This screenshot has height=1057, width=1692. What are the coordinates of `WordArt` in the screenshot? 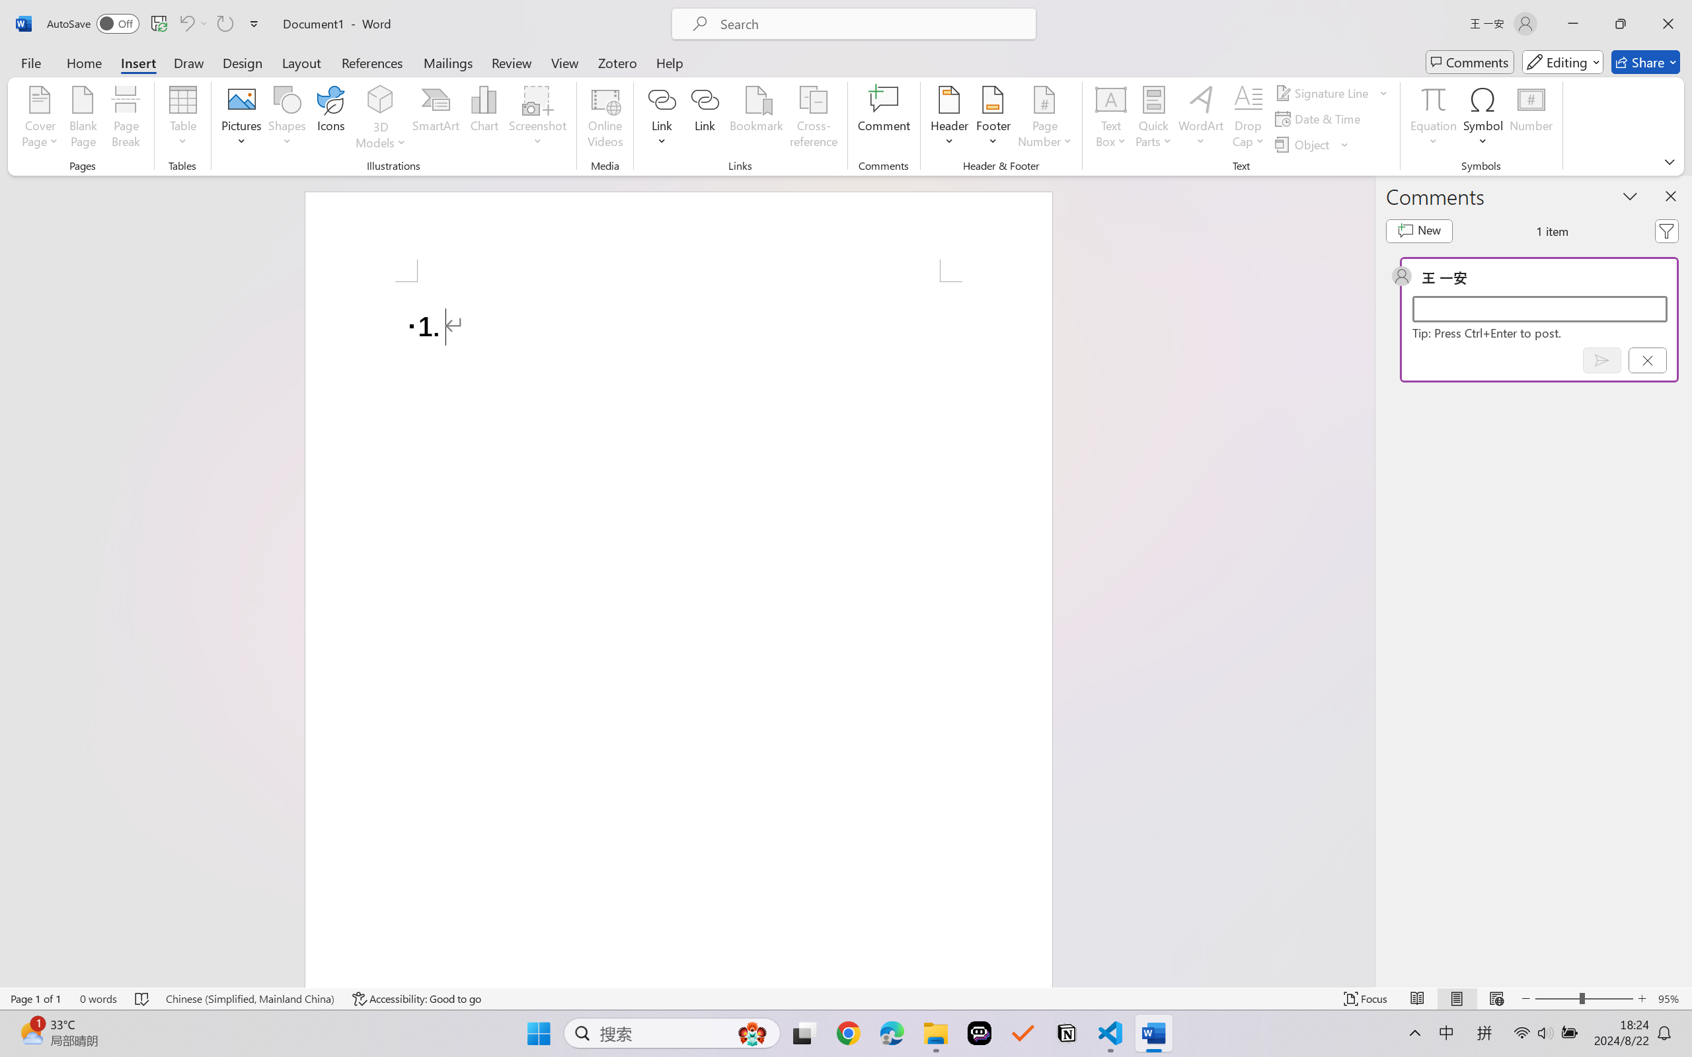 It's located at (1202, 119).